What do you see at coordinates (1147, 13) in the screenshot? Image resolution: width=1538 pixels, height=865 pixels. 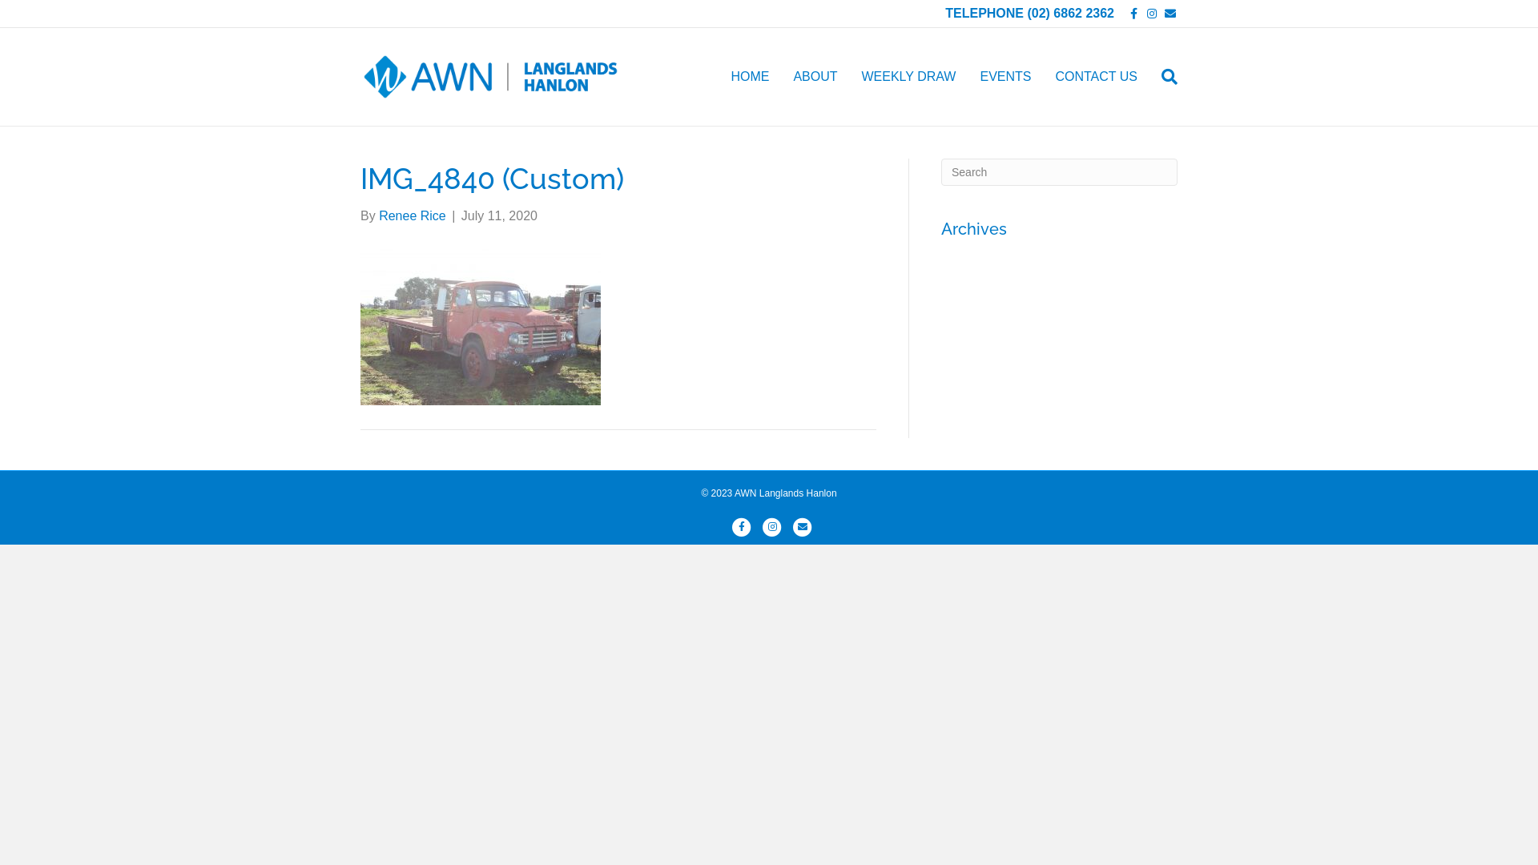 I see `Instagram` at bounding box center [1147, 13].